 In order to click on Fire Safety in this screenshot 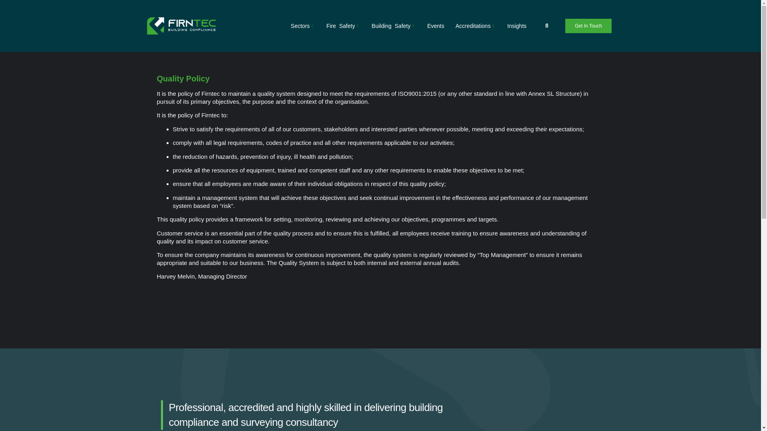, I will do `click(343, 26)`.